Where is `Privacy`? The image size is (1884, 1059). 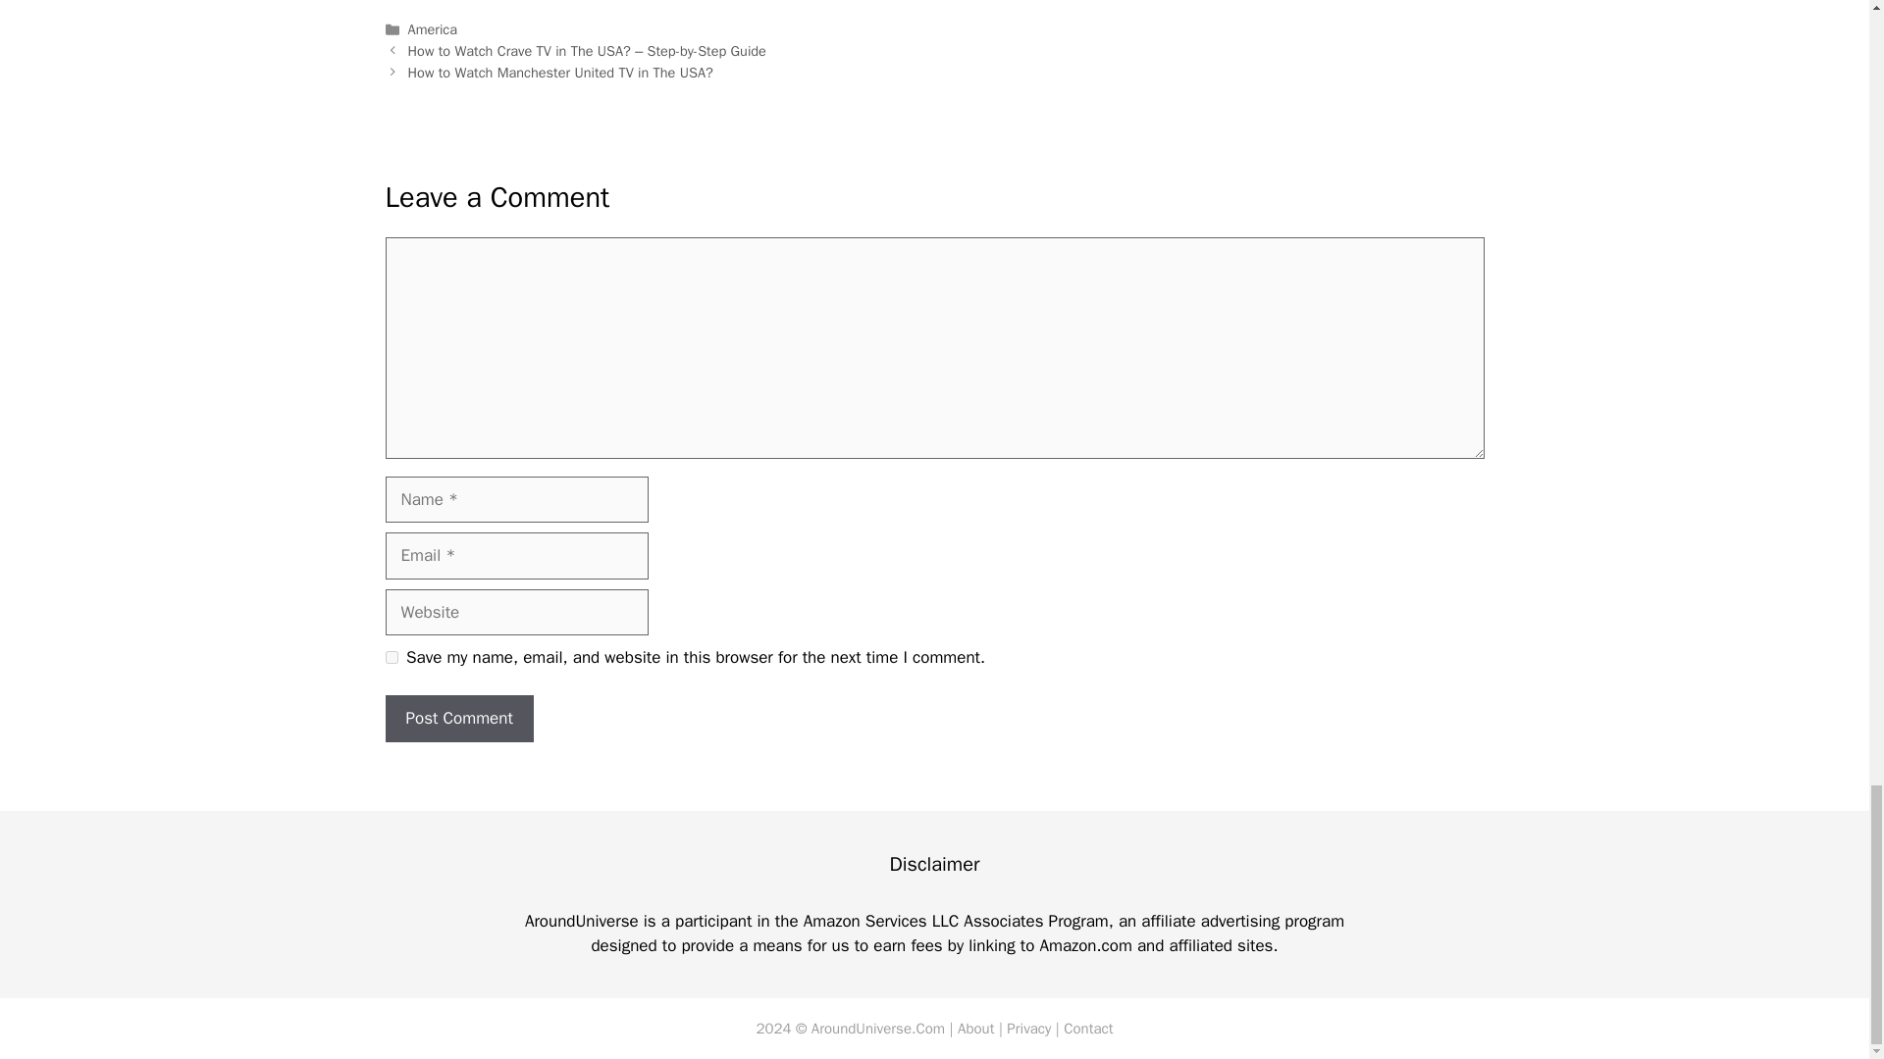
Privacy is located at coordinates (1028, 1029).